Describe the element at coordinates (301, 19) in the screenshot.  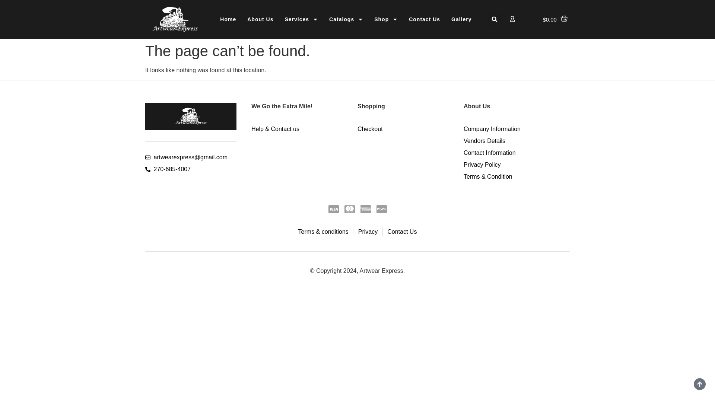
I see `Services` at that location.